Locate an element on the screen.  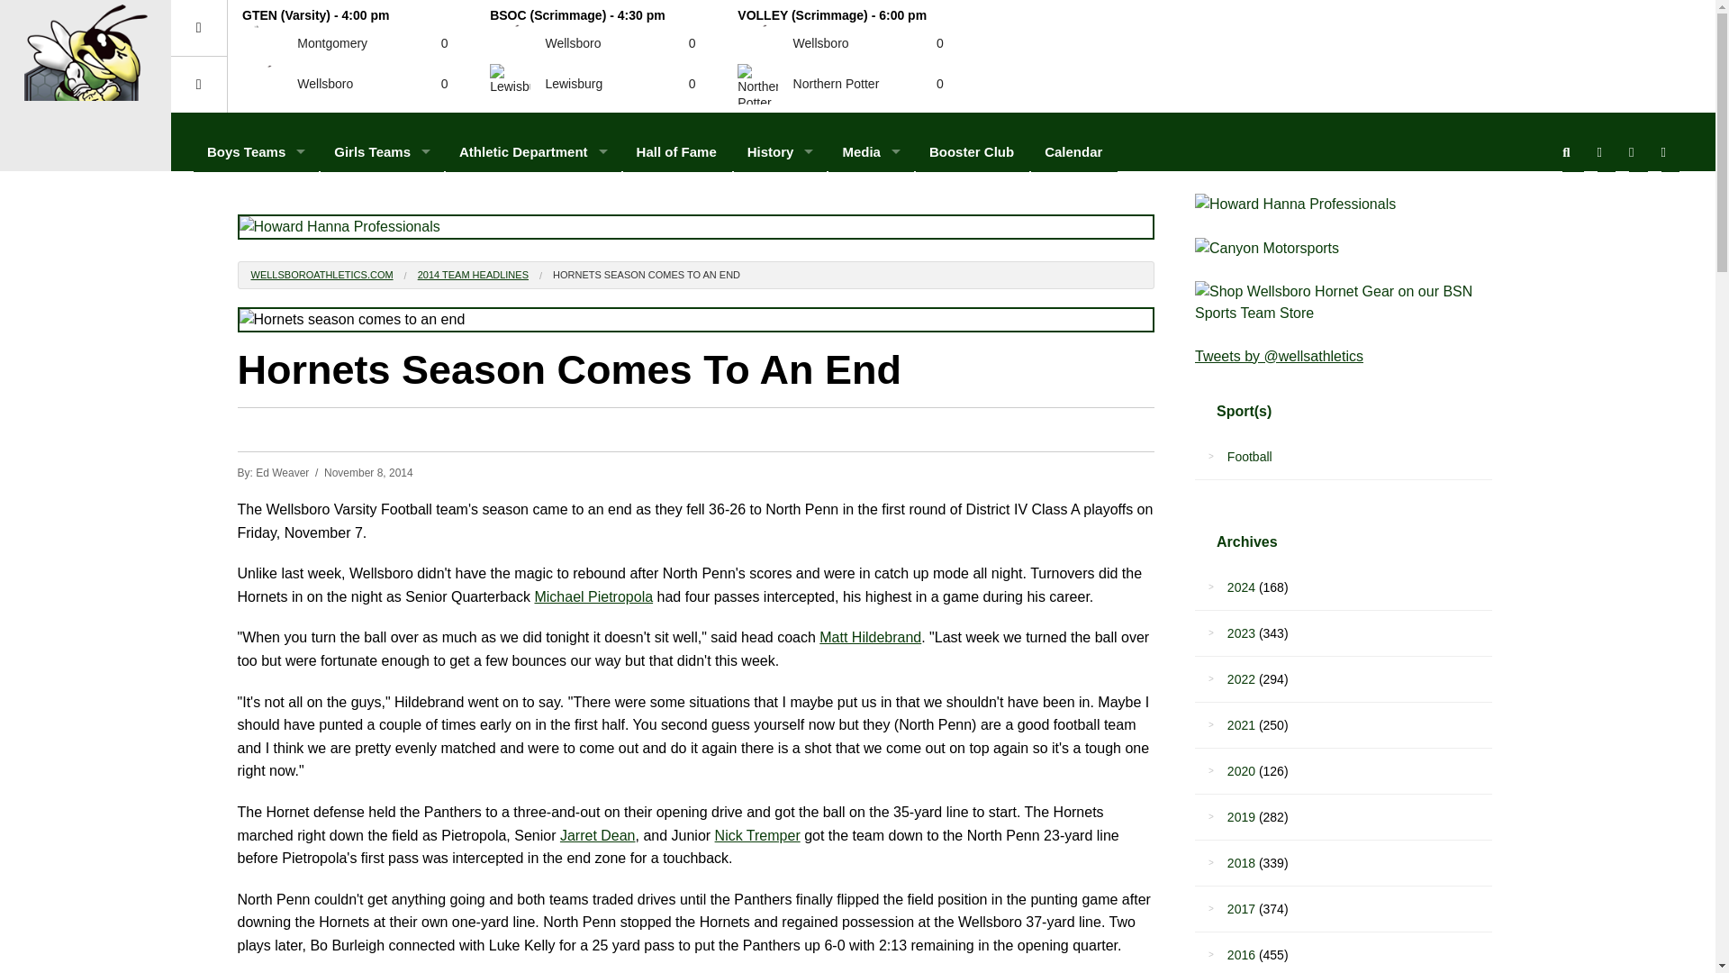
Montgomery is located at coordinates (262, 43).